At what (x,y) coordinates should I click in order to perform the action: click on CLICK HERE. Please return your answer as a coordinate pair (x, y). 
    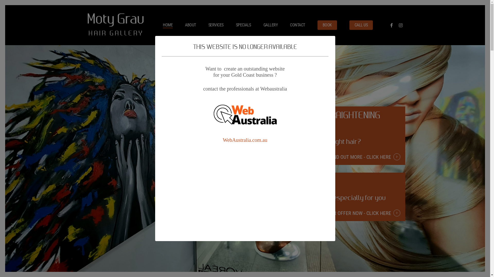
    Looking at the image, I should click on (383, 157).